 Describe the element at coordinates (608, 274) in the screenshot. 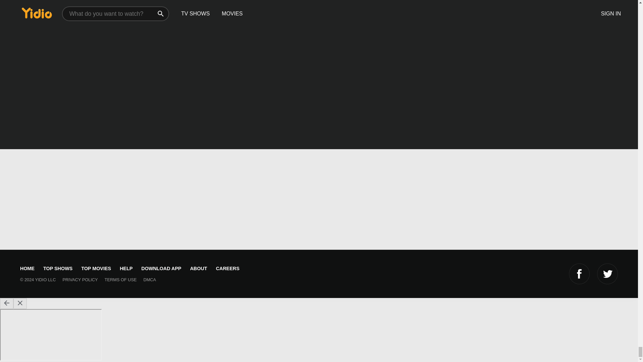

I see `Twitter` at that location.